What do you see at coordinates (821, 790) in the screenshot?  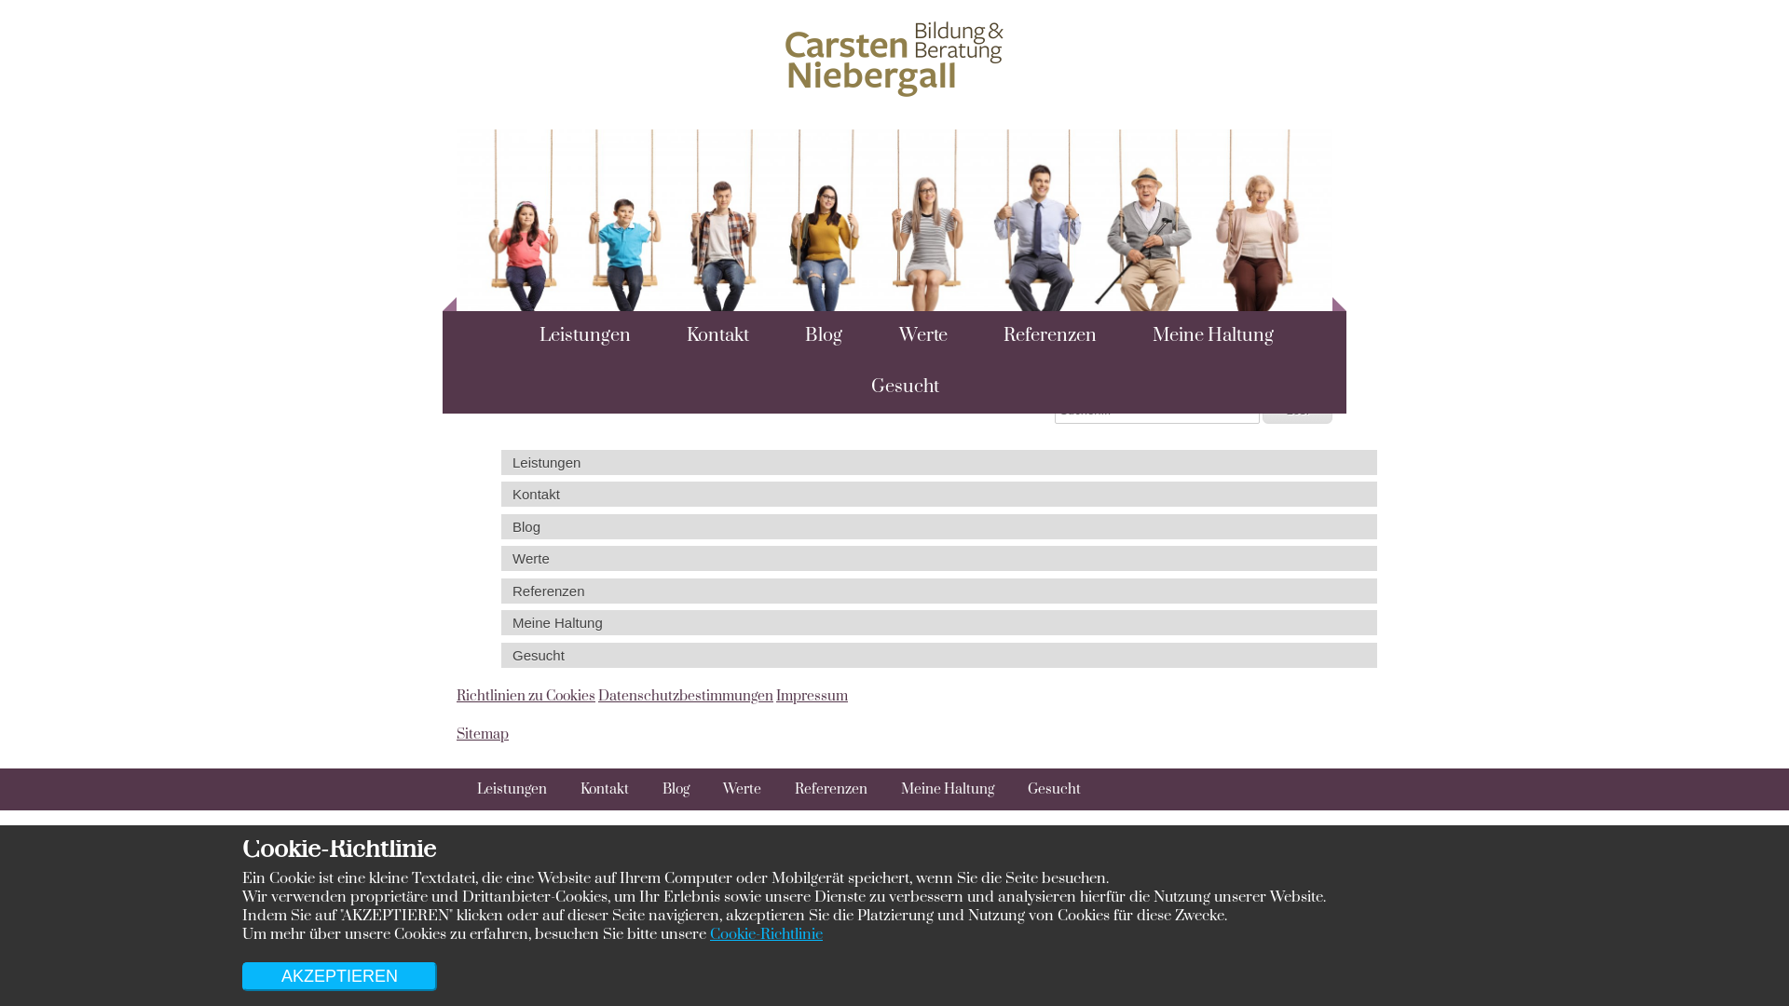 I see `Referenzen` at bounding box center [821, 790].